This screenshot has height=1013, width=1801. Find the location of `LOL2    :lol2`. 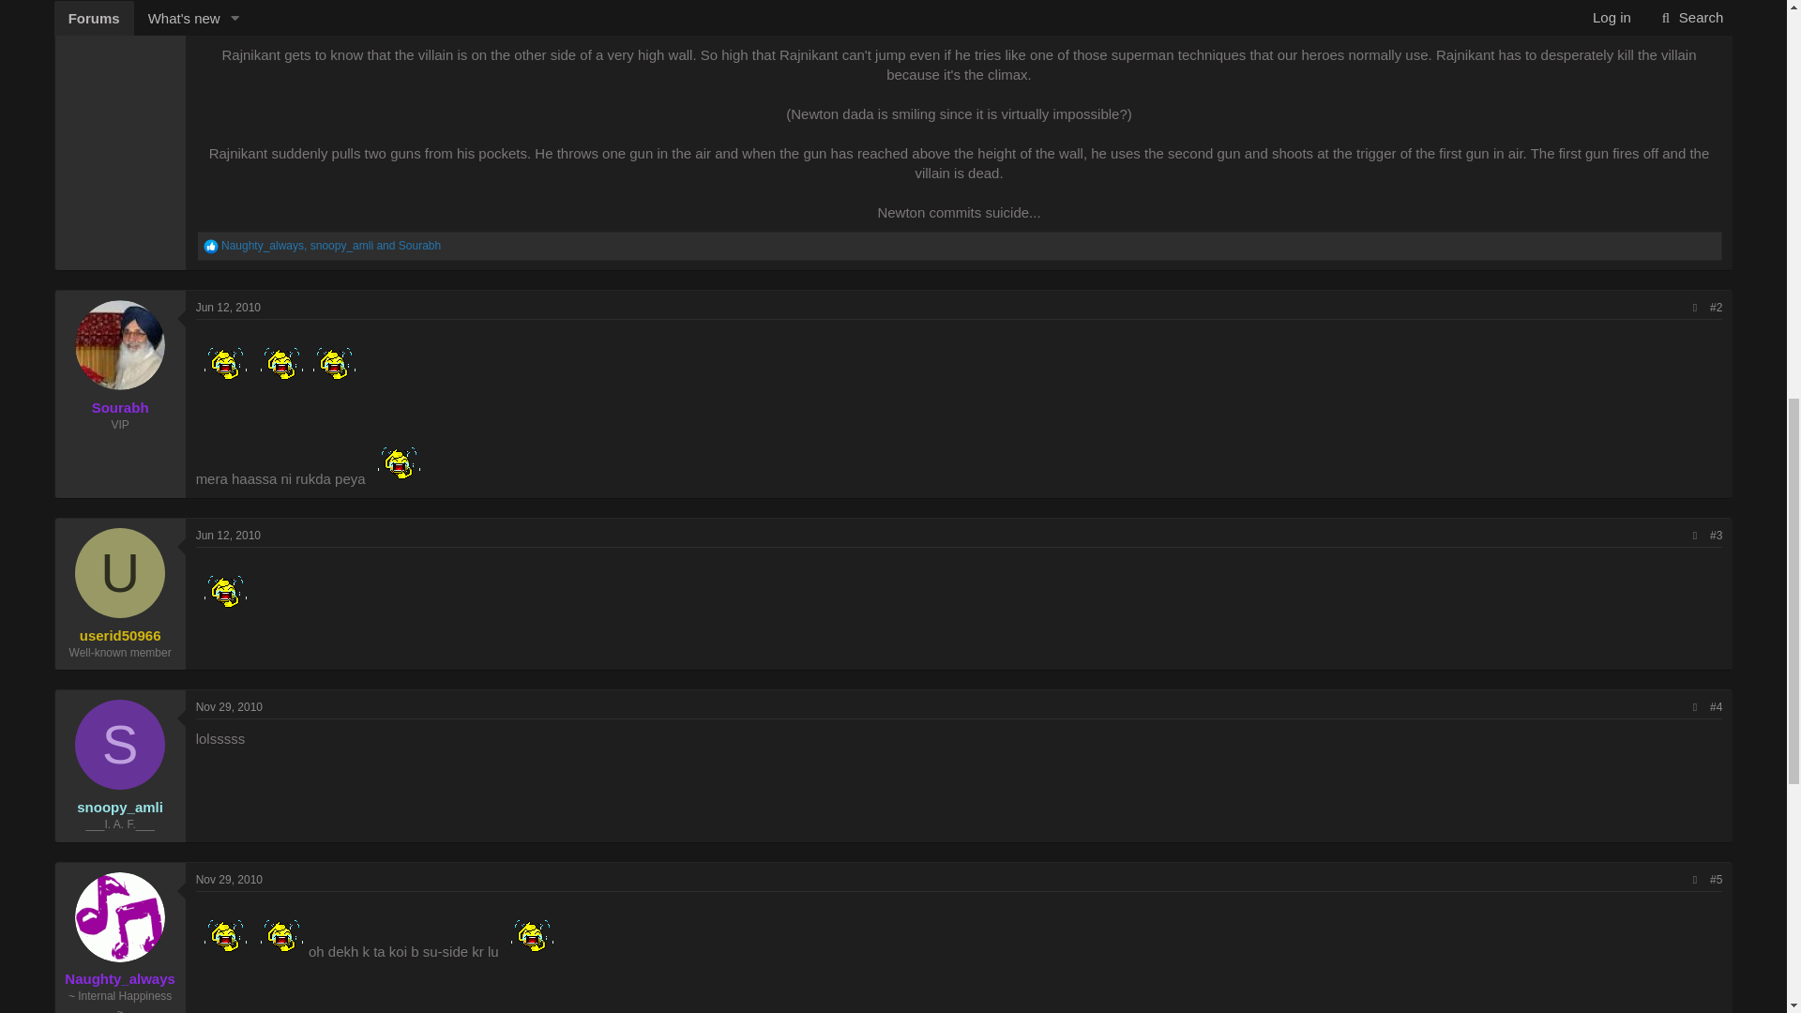

LOL2    :lol2 is located at coordinates (221, 358).